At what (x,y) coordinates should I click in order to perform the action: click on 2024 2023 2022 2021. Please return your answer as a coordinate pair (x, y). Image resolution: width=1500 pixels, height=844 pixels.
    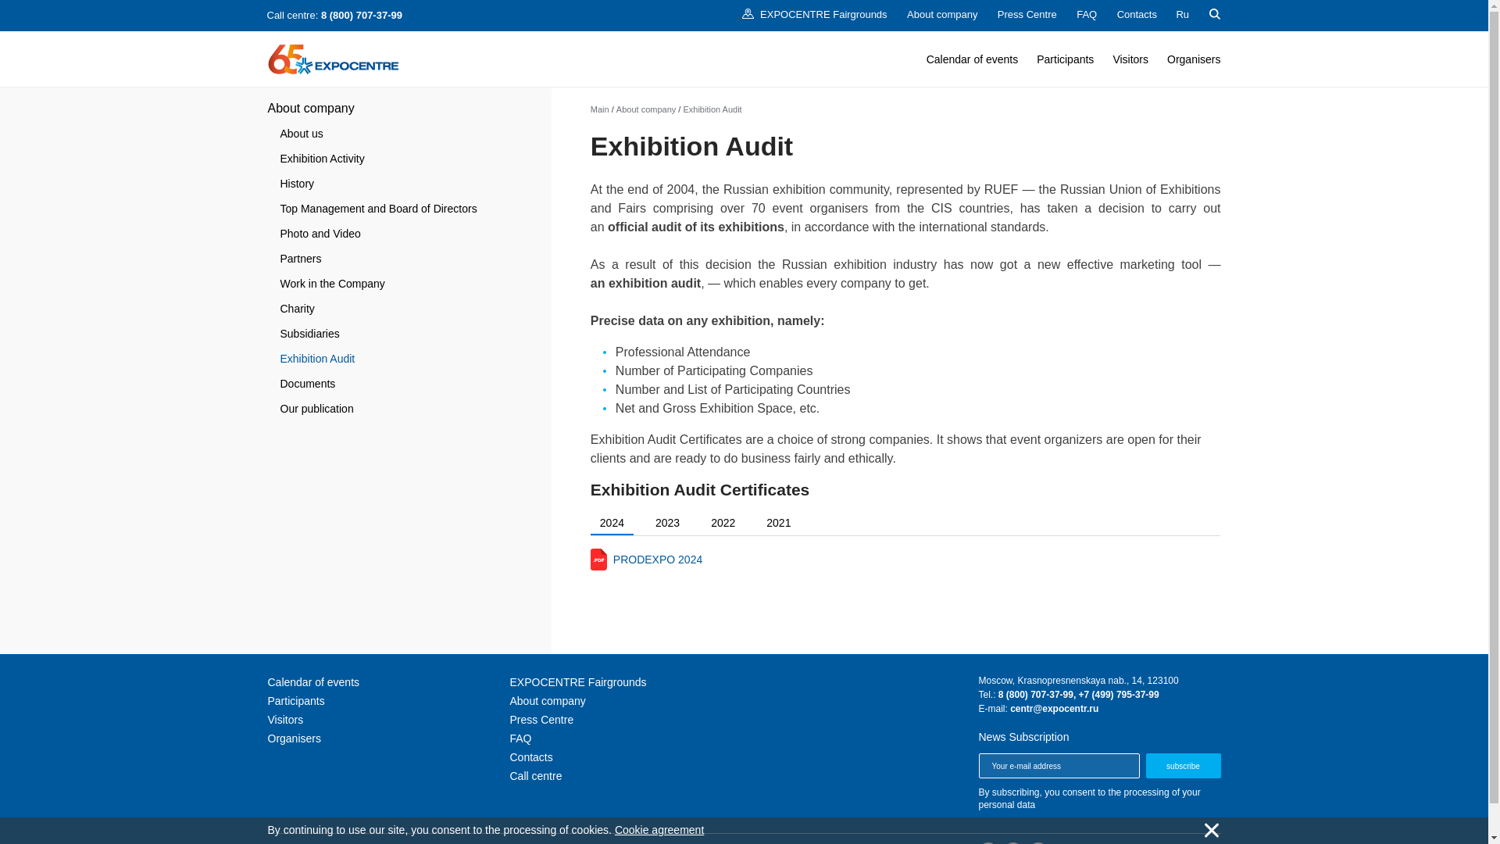
    Looking at the image, I should click on (905, 524).